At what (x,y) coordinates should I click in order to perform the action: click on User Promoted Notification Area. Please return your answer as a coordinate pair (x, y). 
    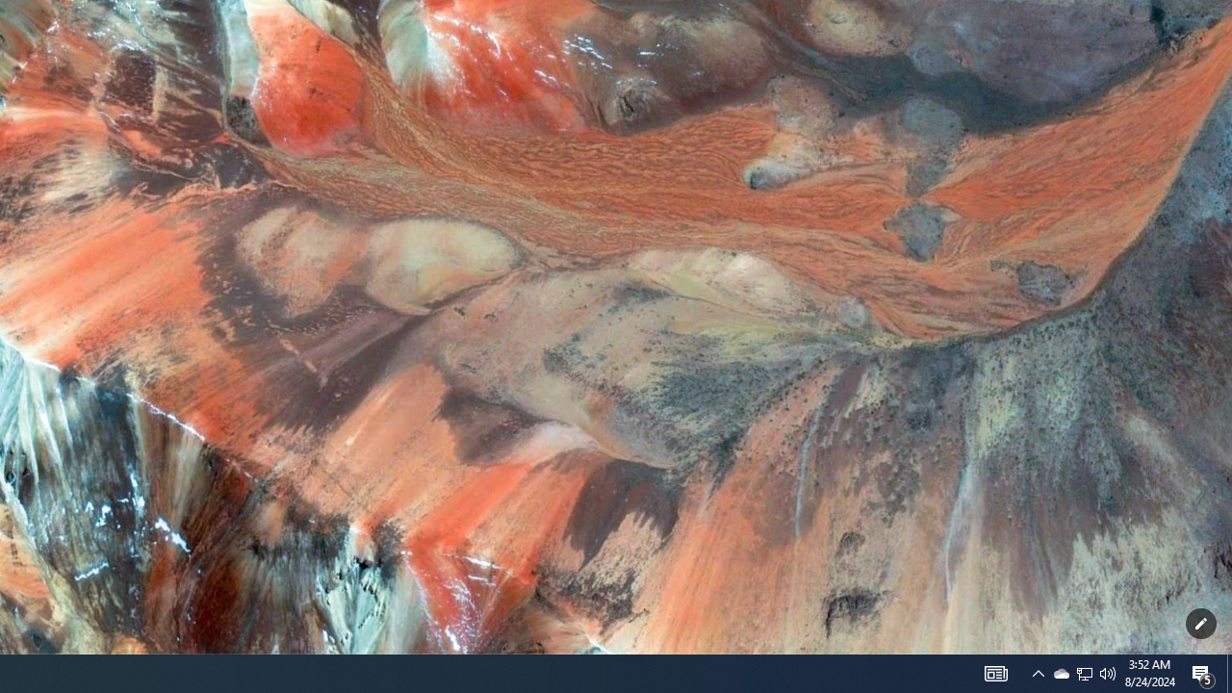
    Looking at the image, I should click on (1038, 674).